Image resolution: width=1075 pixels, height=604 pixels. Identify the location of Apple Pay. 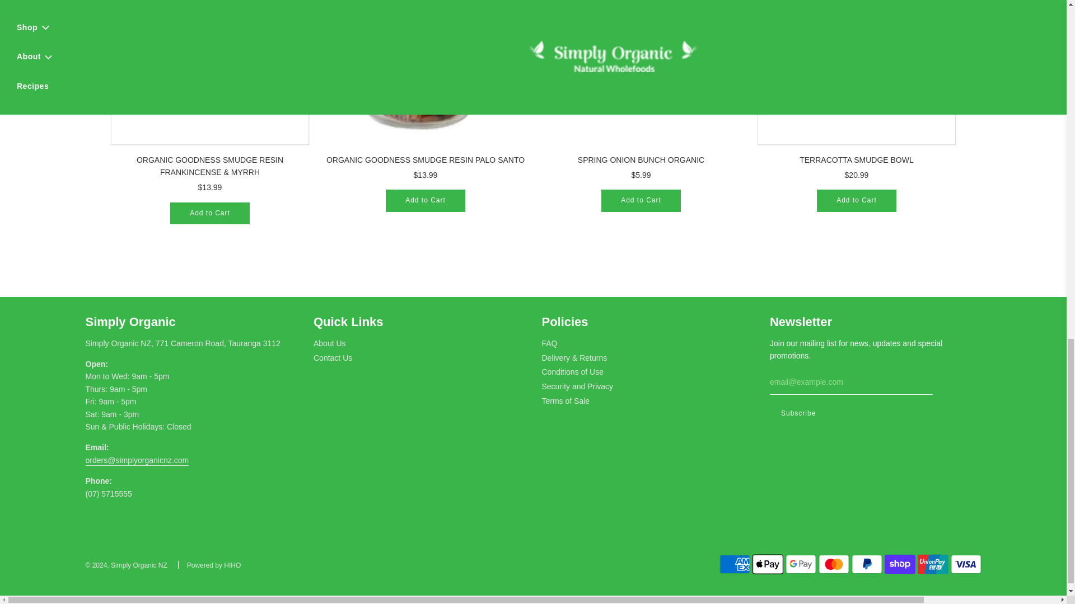
(768, 564).